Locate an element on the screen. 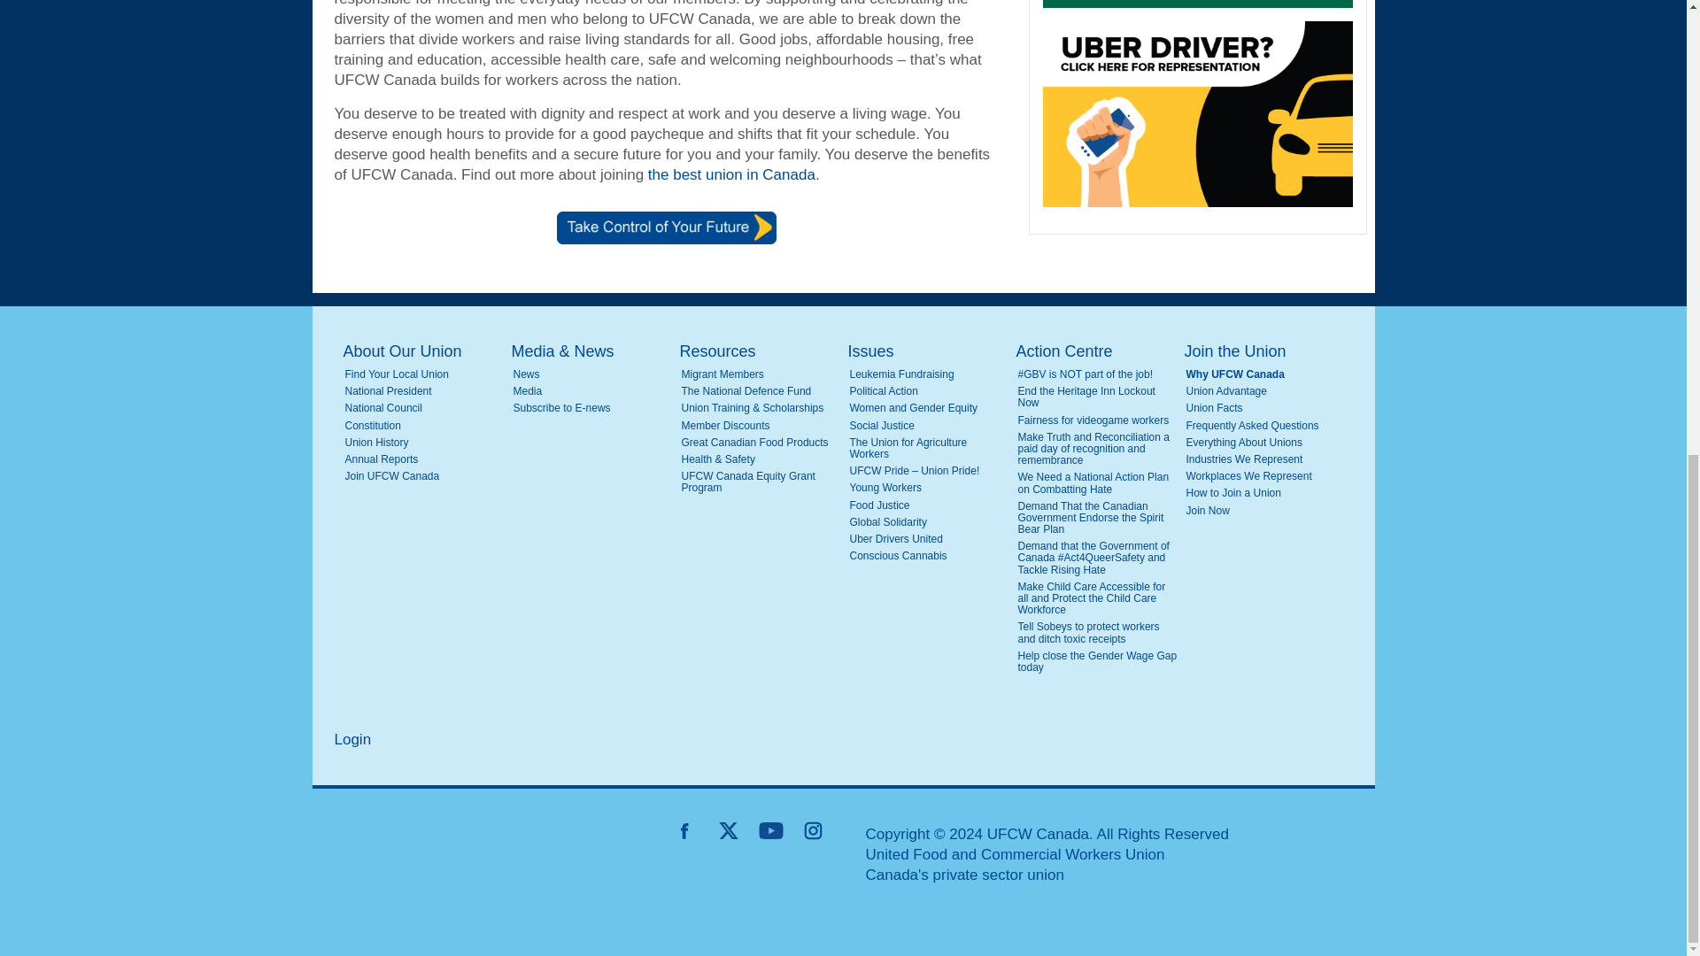    Facebook is located at coordinates (685, 830).